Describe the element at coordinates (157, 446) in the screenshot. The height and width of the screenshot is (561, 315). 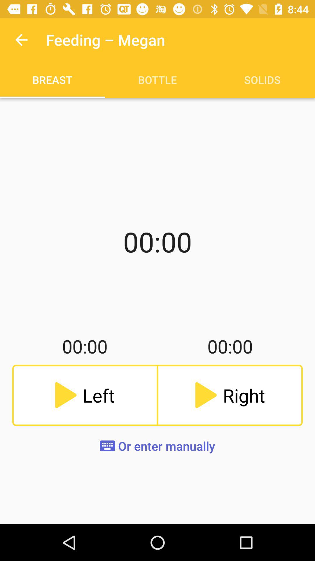
I see `click the or enter manually` at that location.